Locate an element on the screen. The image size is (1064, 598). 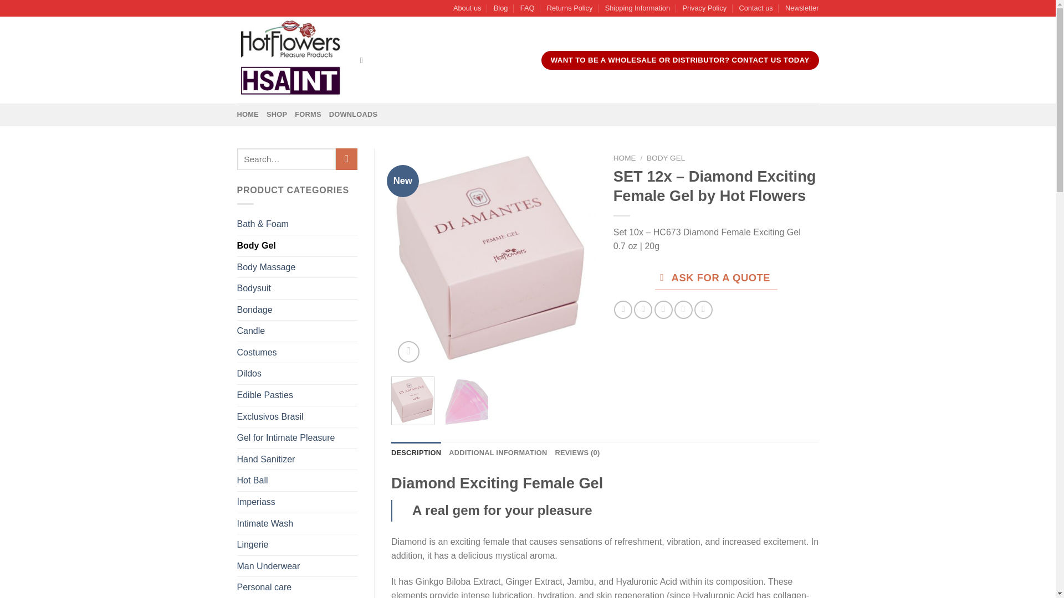
Returns Policy is located at coordinates (570, 8).